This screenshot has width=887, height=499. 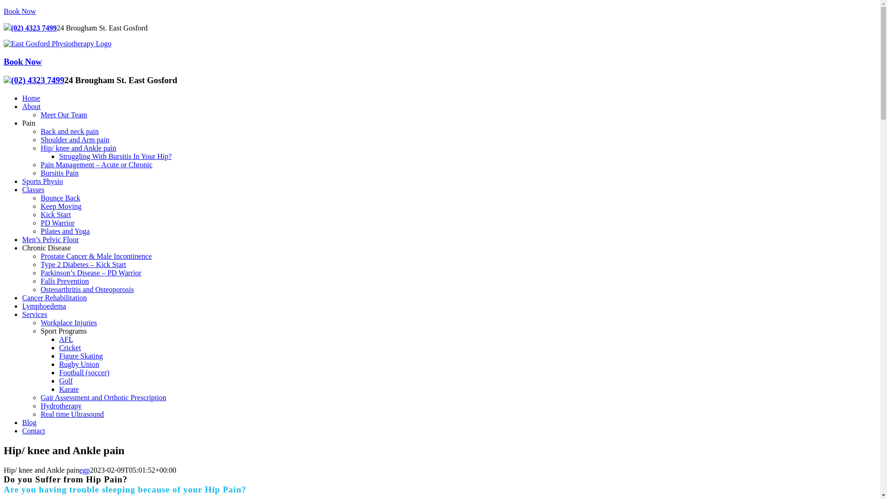 What do you see at coordinates (85, 470) in the screenshot?
I see `egp` at bounding box center [85, 470].